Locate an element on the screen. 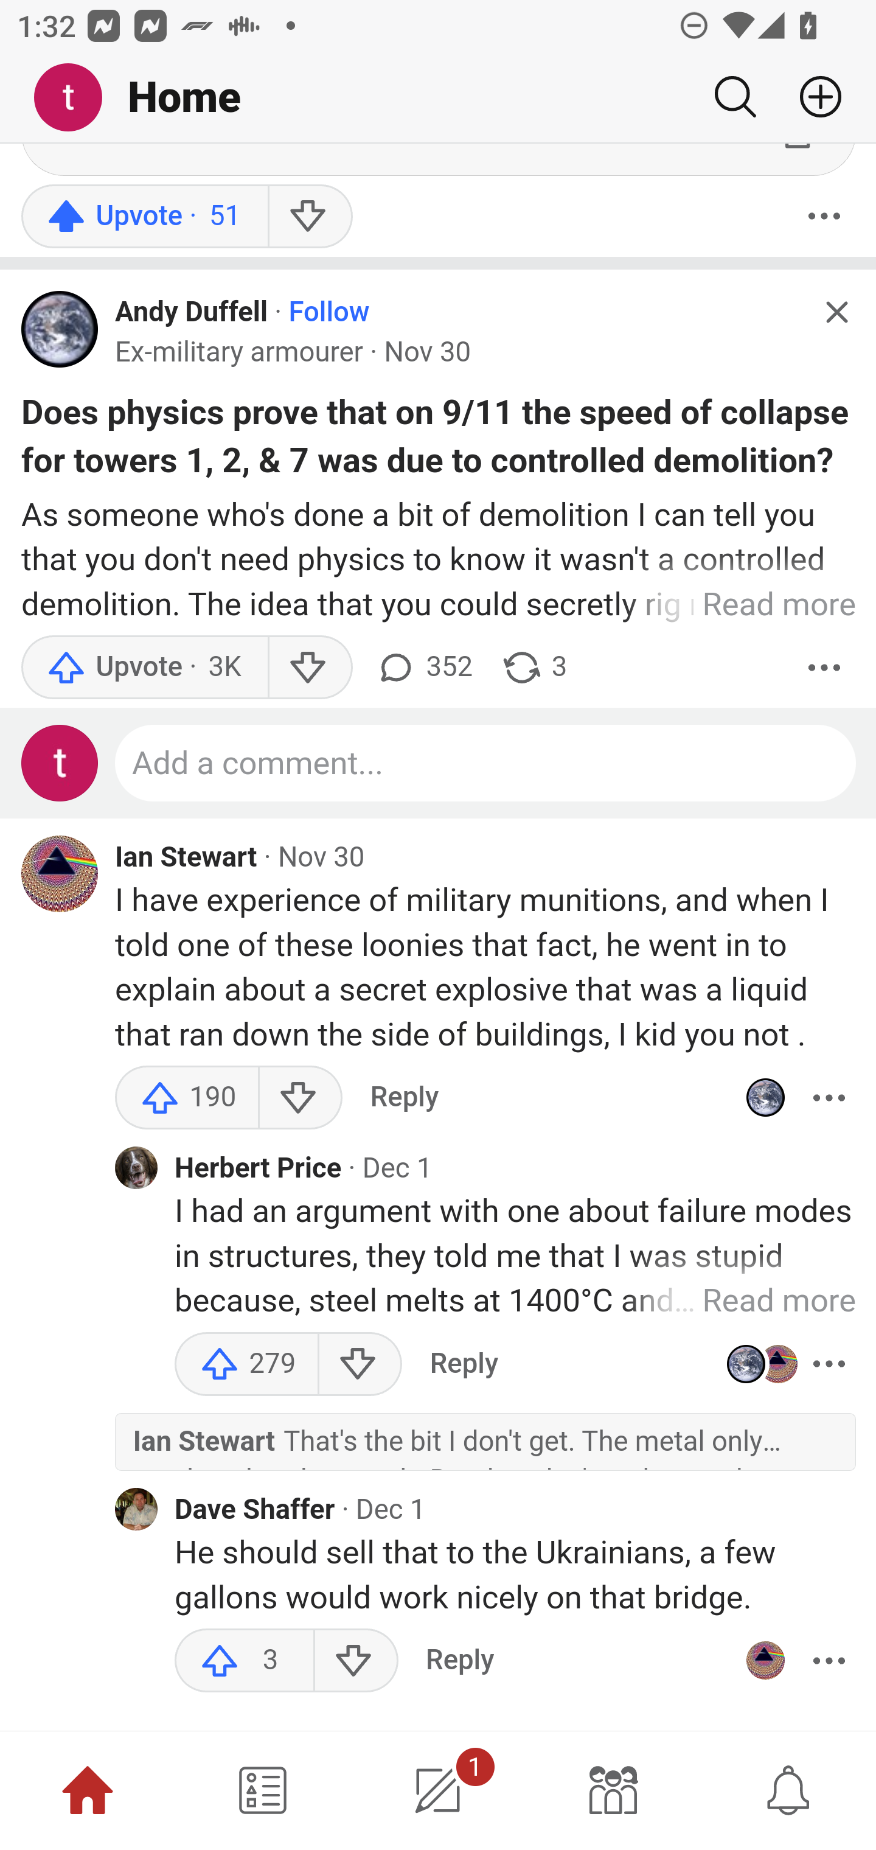 This screenshot has height=1850, width=876. Add is located at coordinates (812, 97).